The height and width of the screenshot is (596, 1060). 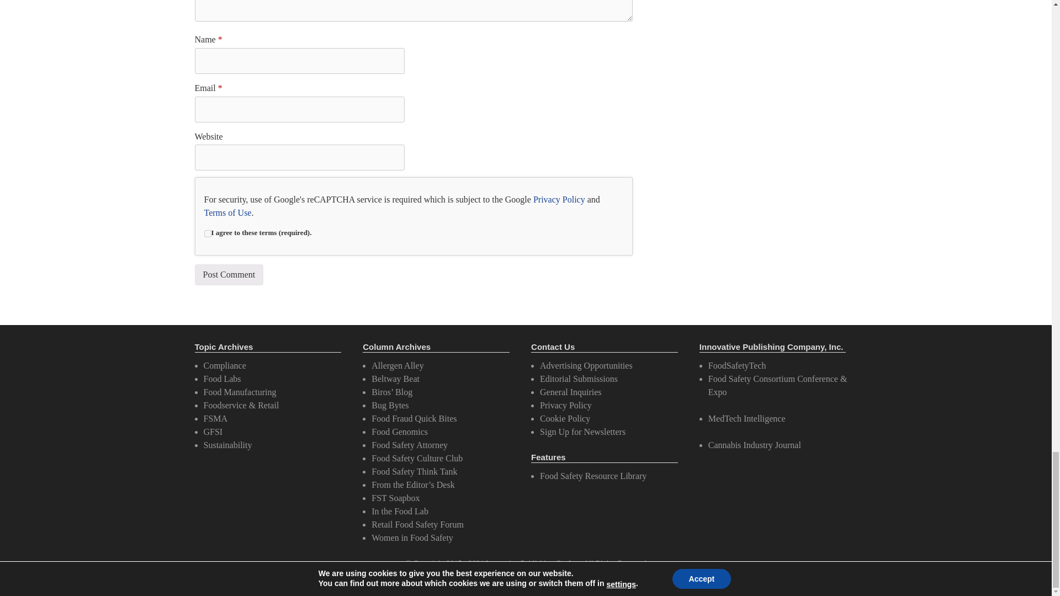 What do you see at coordinates (229, 275) in the screenshot?
I see `Post Comment` at bounding box center [229, 275].